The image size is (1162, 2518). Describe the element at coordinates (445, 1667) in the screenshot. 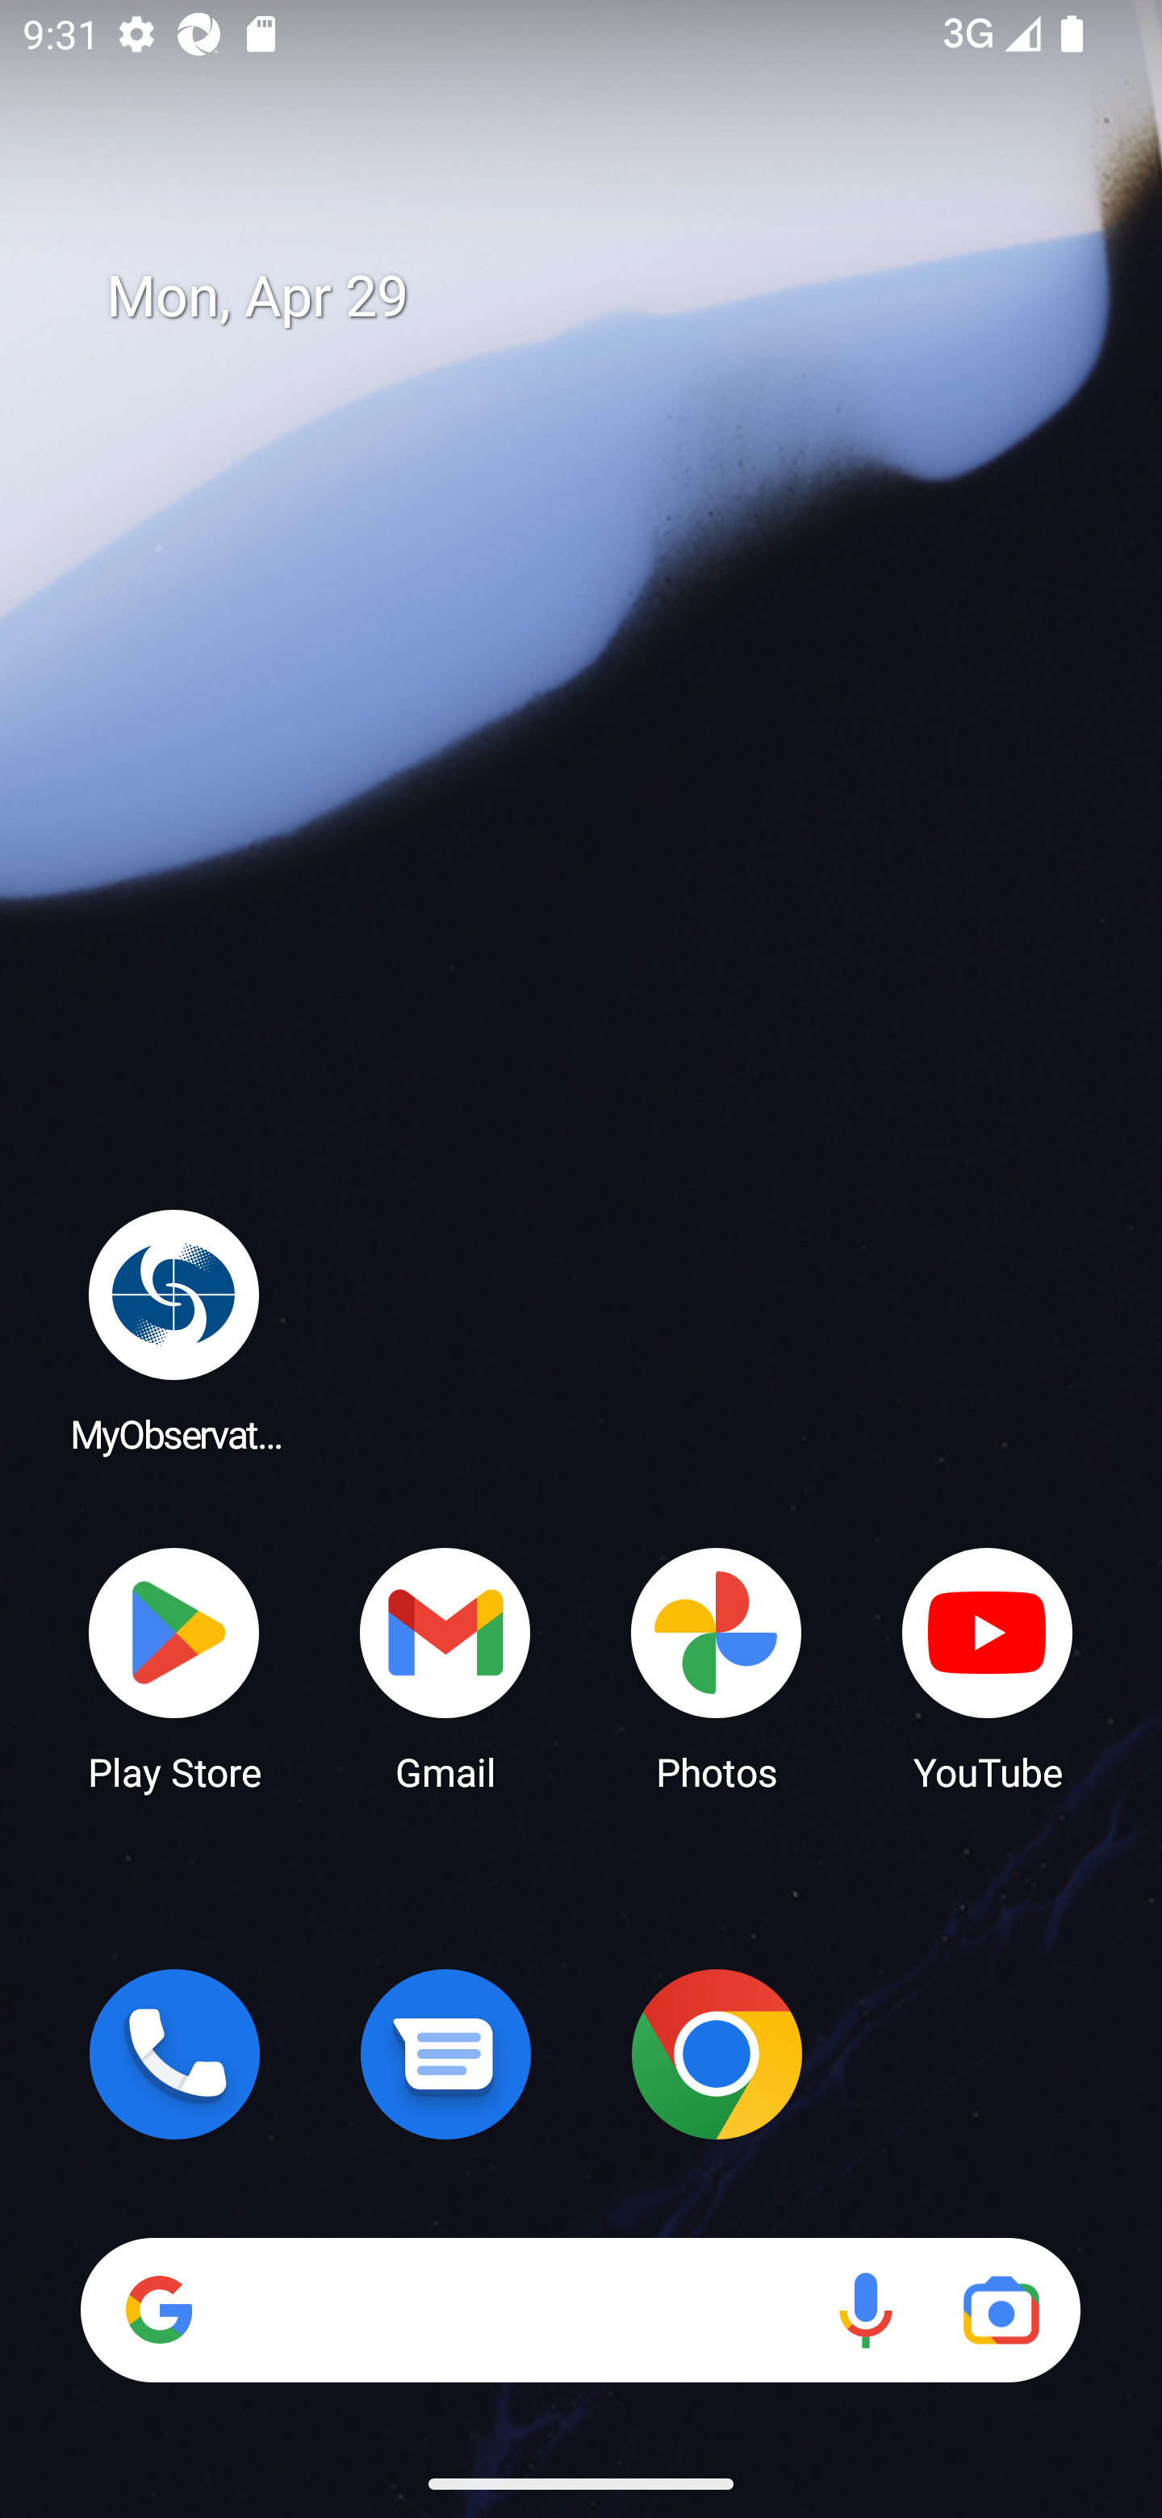

I see `Gmail` at that location.